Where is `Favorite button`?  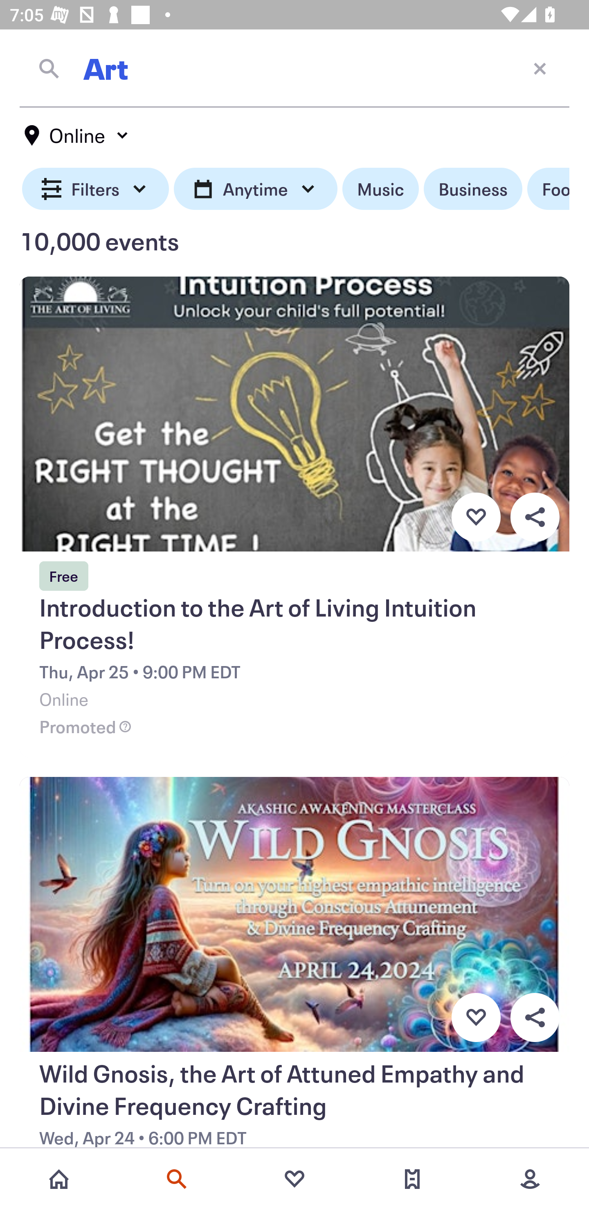
Favorite button is located at coordinates (476, 1018).